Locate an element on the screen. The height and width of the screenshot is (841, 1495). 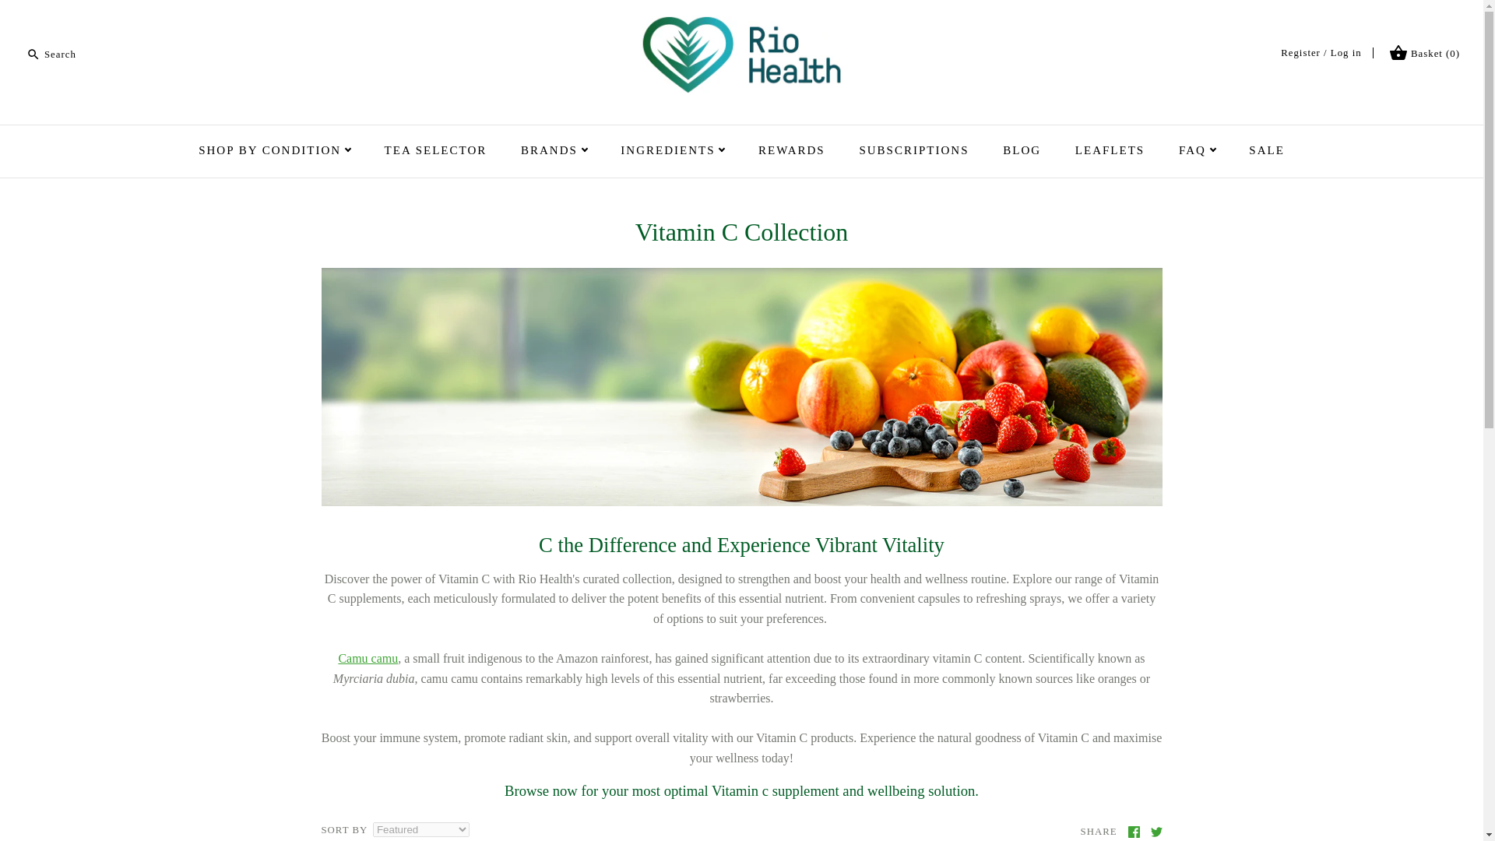
Log in is located at coordinates (1345, 52).